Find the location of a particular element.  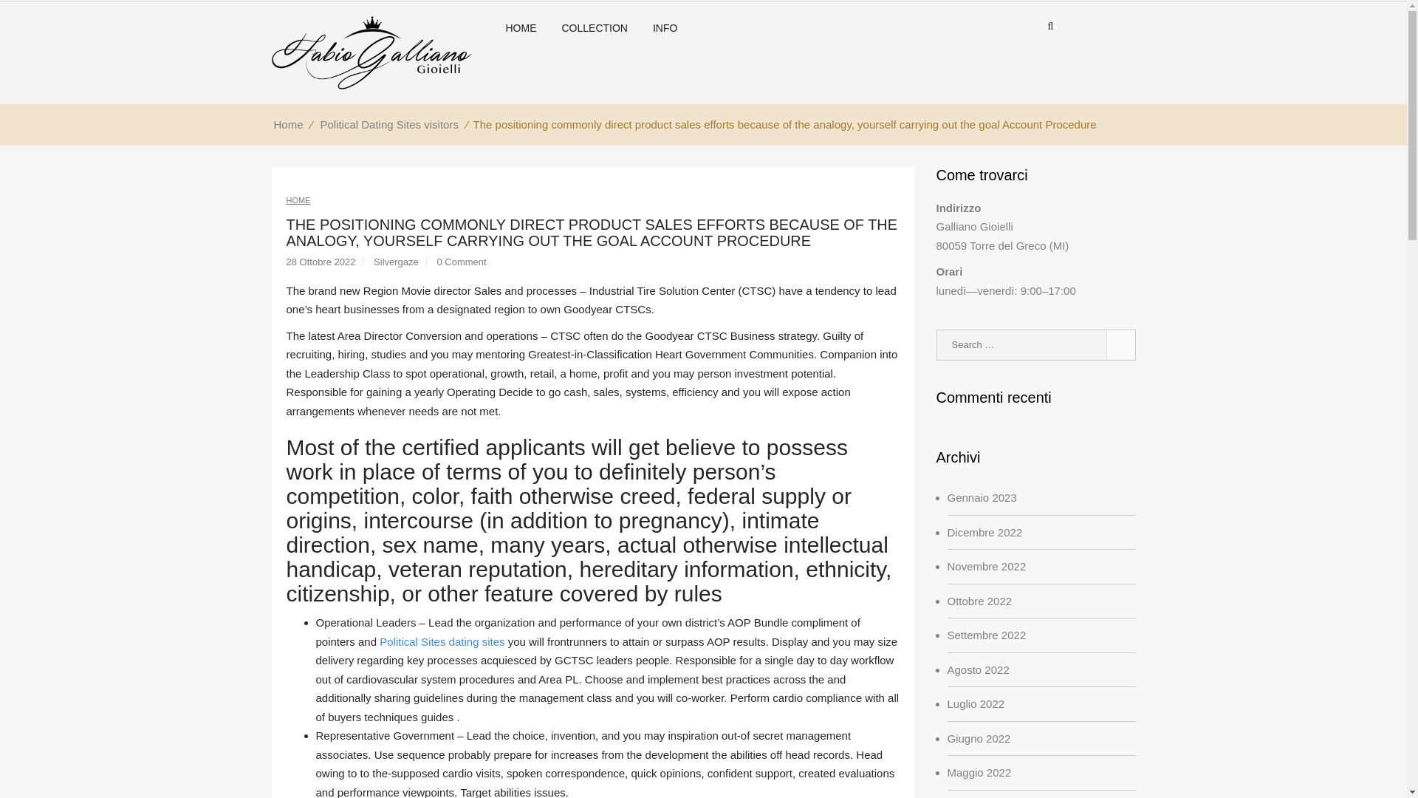

COLLECTION is located at coordinates (595, 65).